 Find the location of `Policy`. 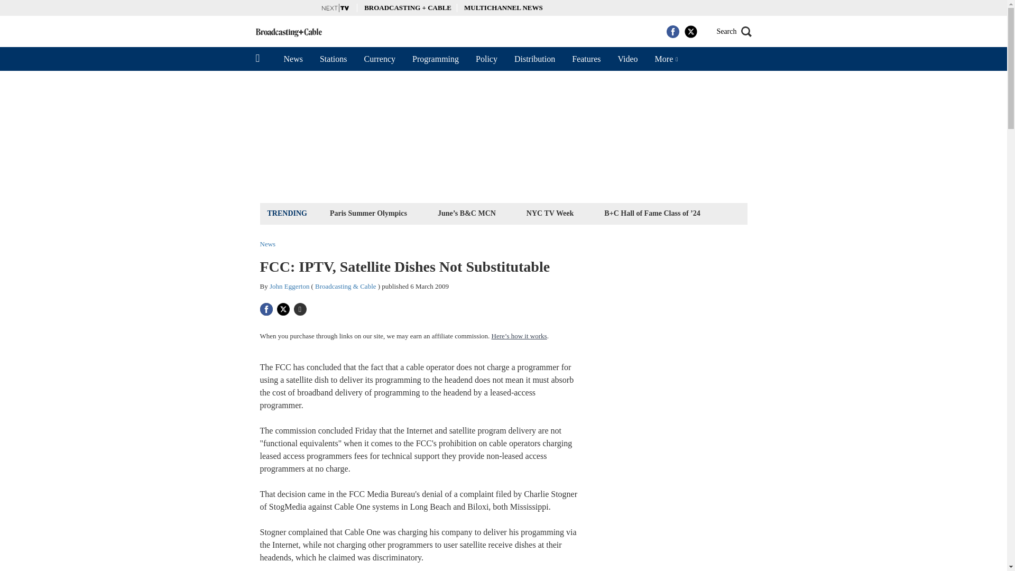

Policy is located at coordinates (486, 59).